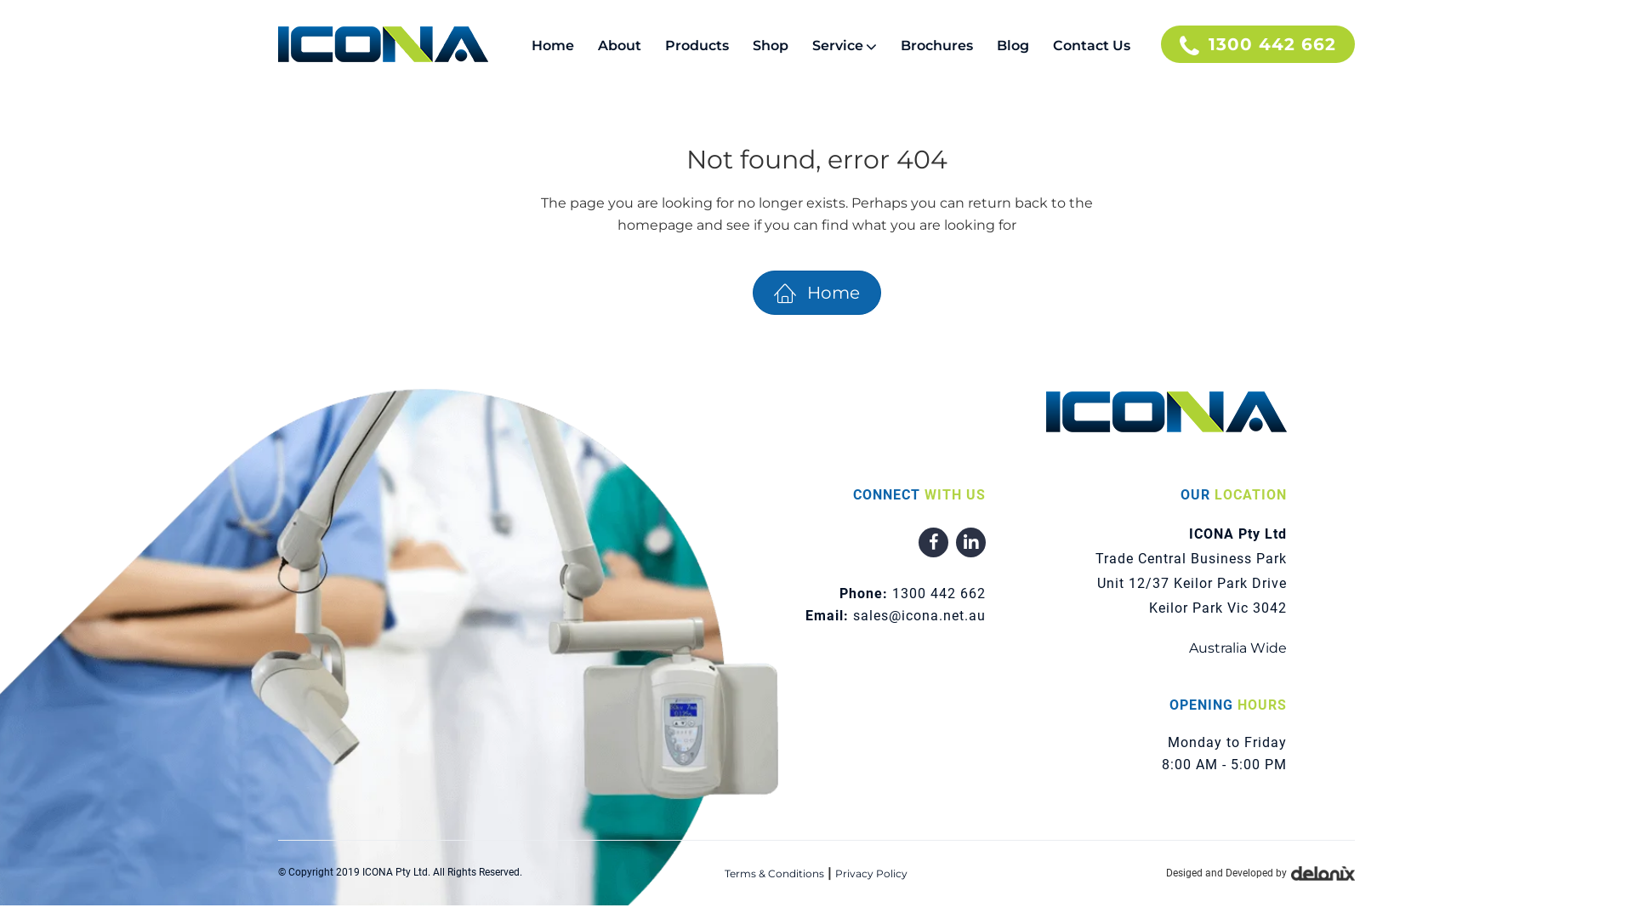 This screenshot has height=919, width=1633. Describe the element at coordinates (774, 873) in the screenshot. I see `Terms & Conditions` at that location.